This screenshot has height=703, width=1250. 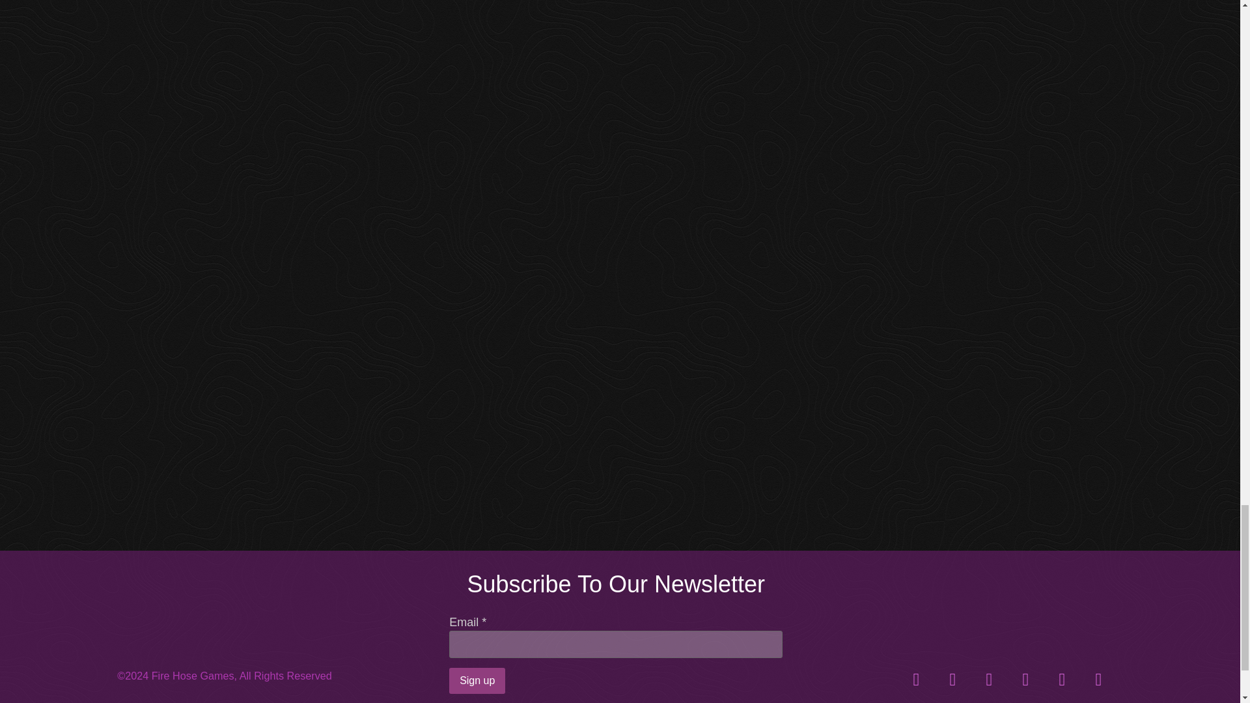 What do you see at coordinates (483, 622) in the screenshot?
I see `required` at bounding box center [483, 622].